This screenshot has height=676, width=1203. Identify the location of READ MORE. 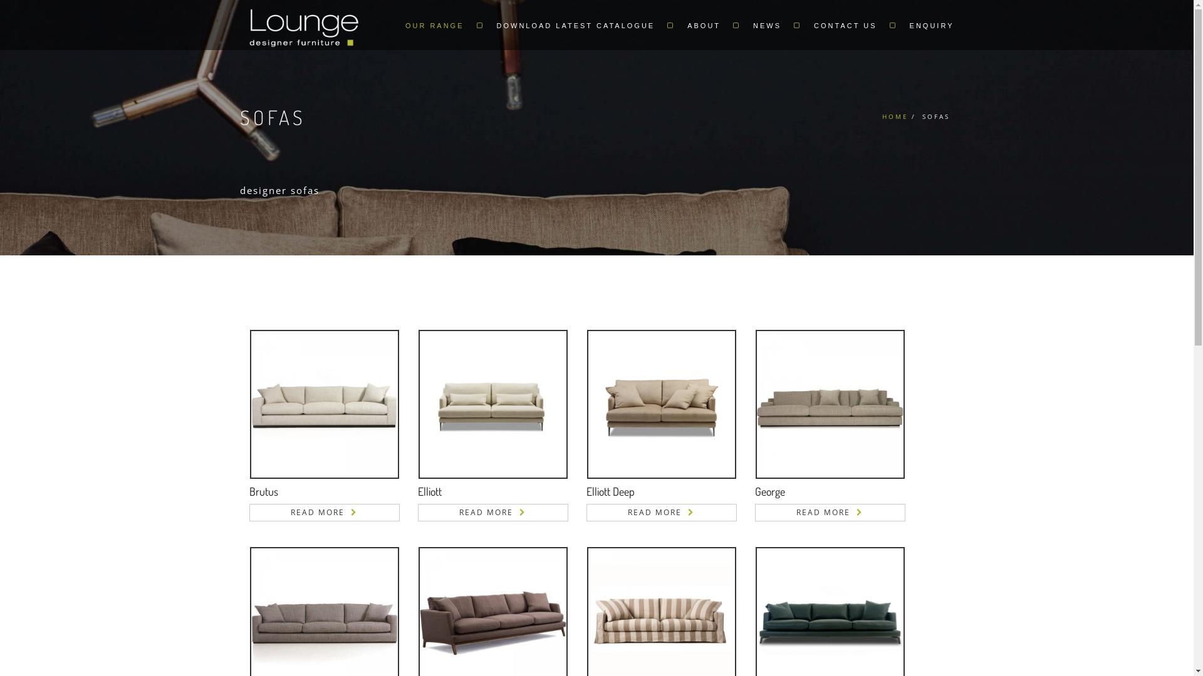
(492, 513).